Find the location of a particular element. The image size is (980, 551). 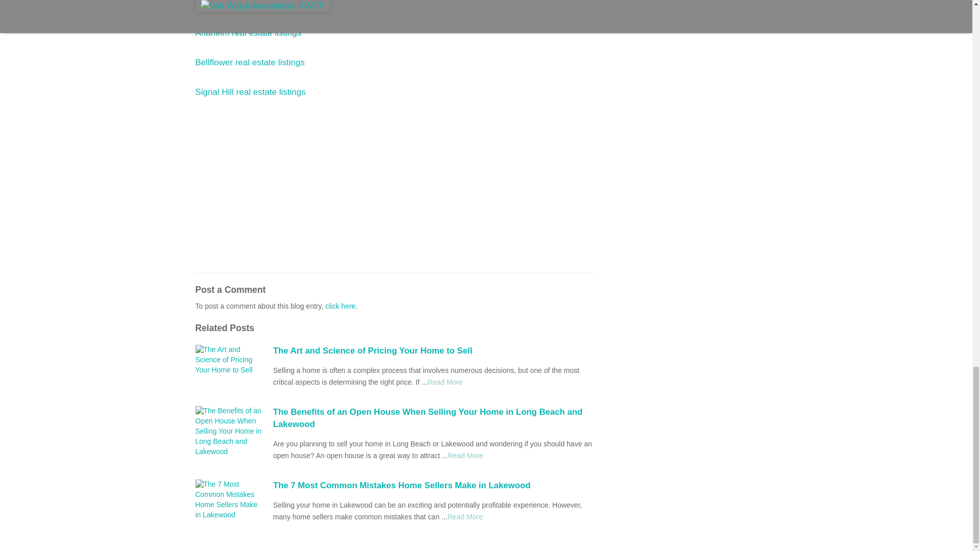

3 Ways to Speed Up Closing When Selling Your Home      is located at coordinates (465, 455).